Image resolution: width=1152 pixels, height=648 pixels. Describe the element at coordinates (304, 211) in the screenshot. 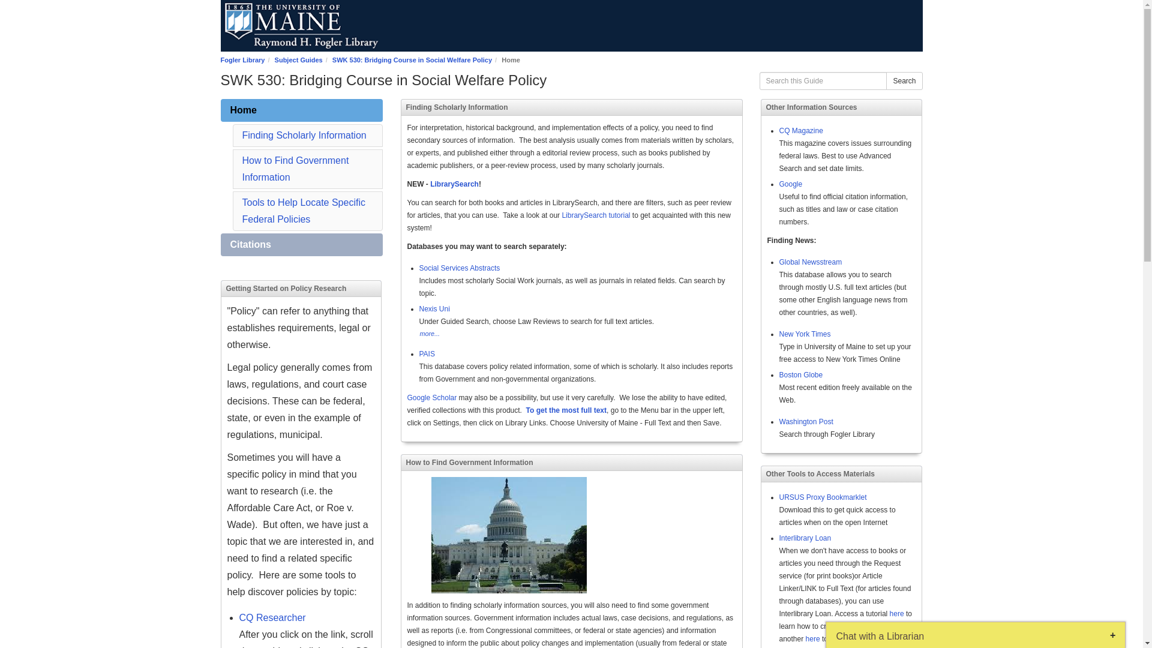

I see `Tools to Help Locate Specific Federal Policies` at that location.